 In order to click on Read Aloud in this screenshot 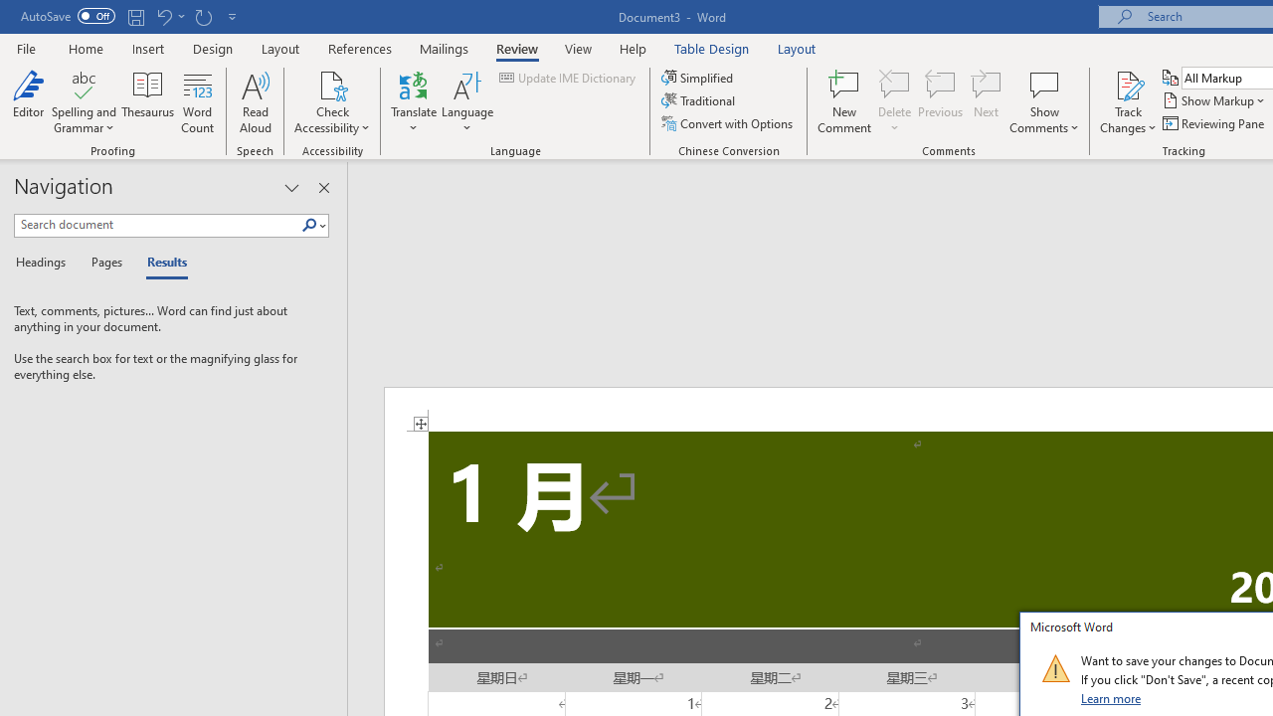, I will do `click(255, 101)`.